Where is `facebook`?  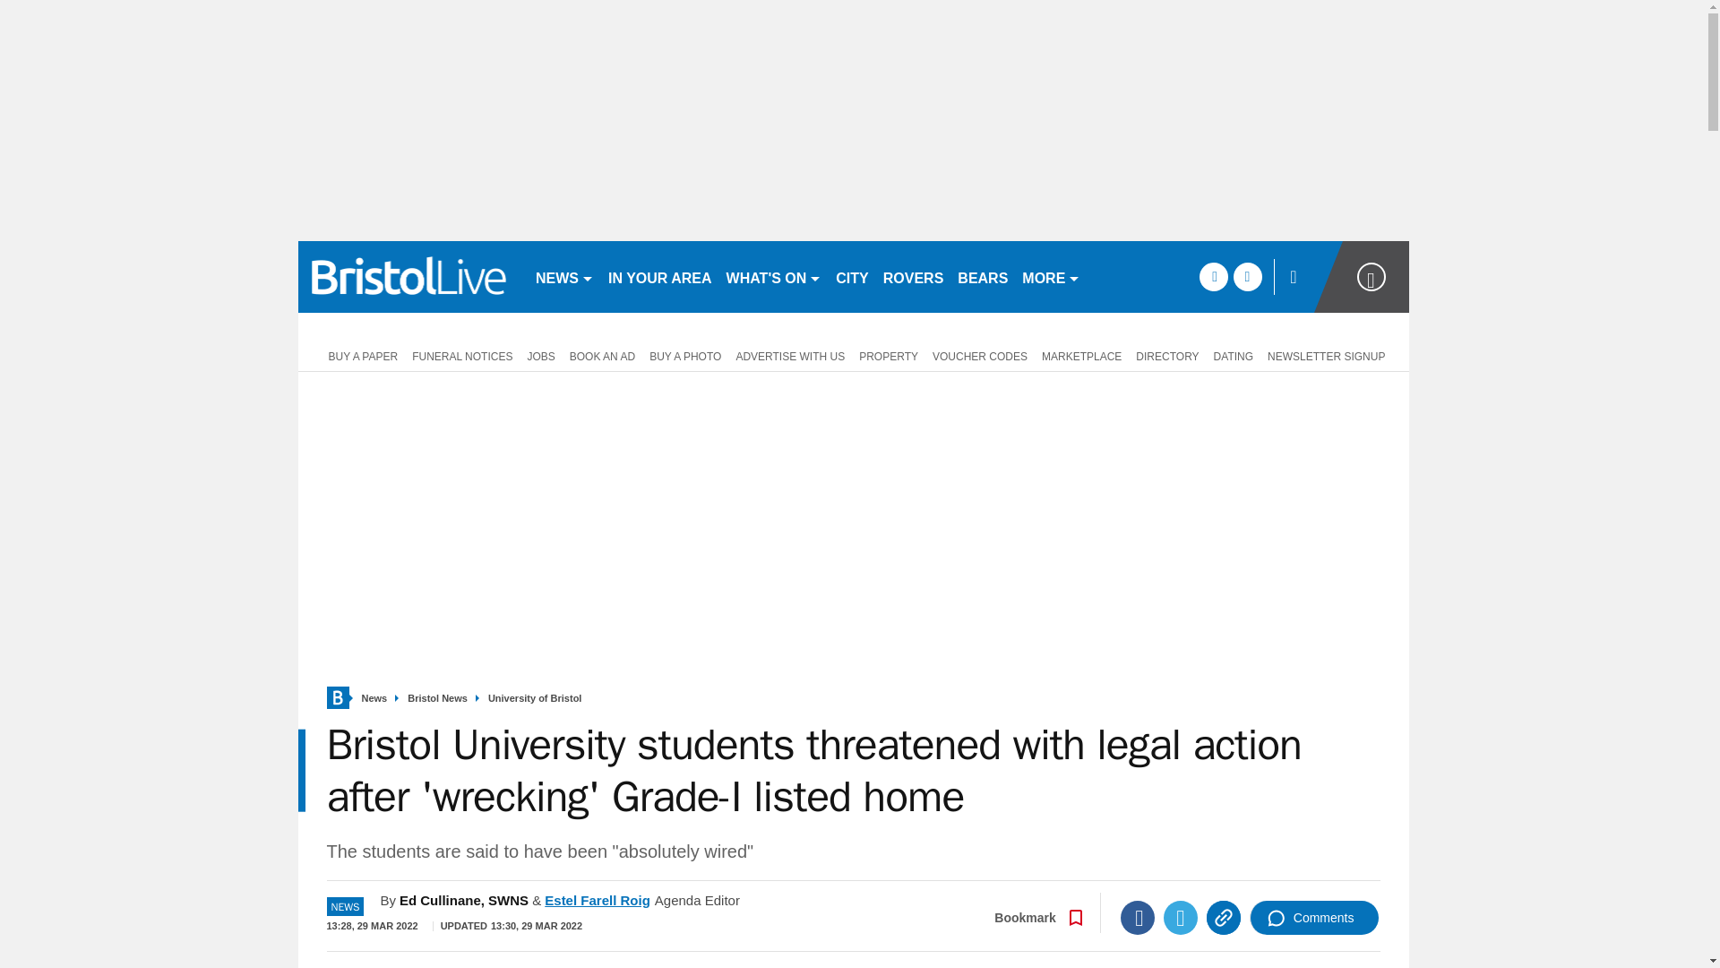 facebook is located at coordinates (1213, 276).